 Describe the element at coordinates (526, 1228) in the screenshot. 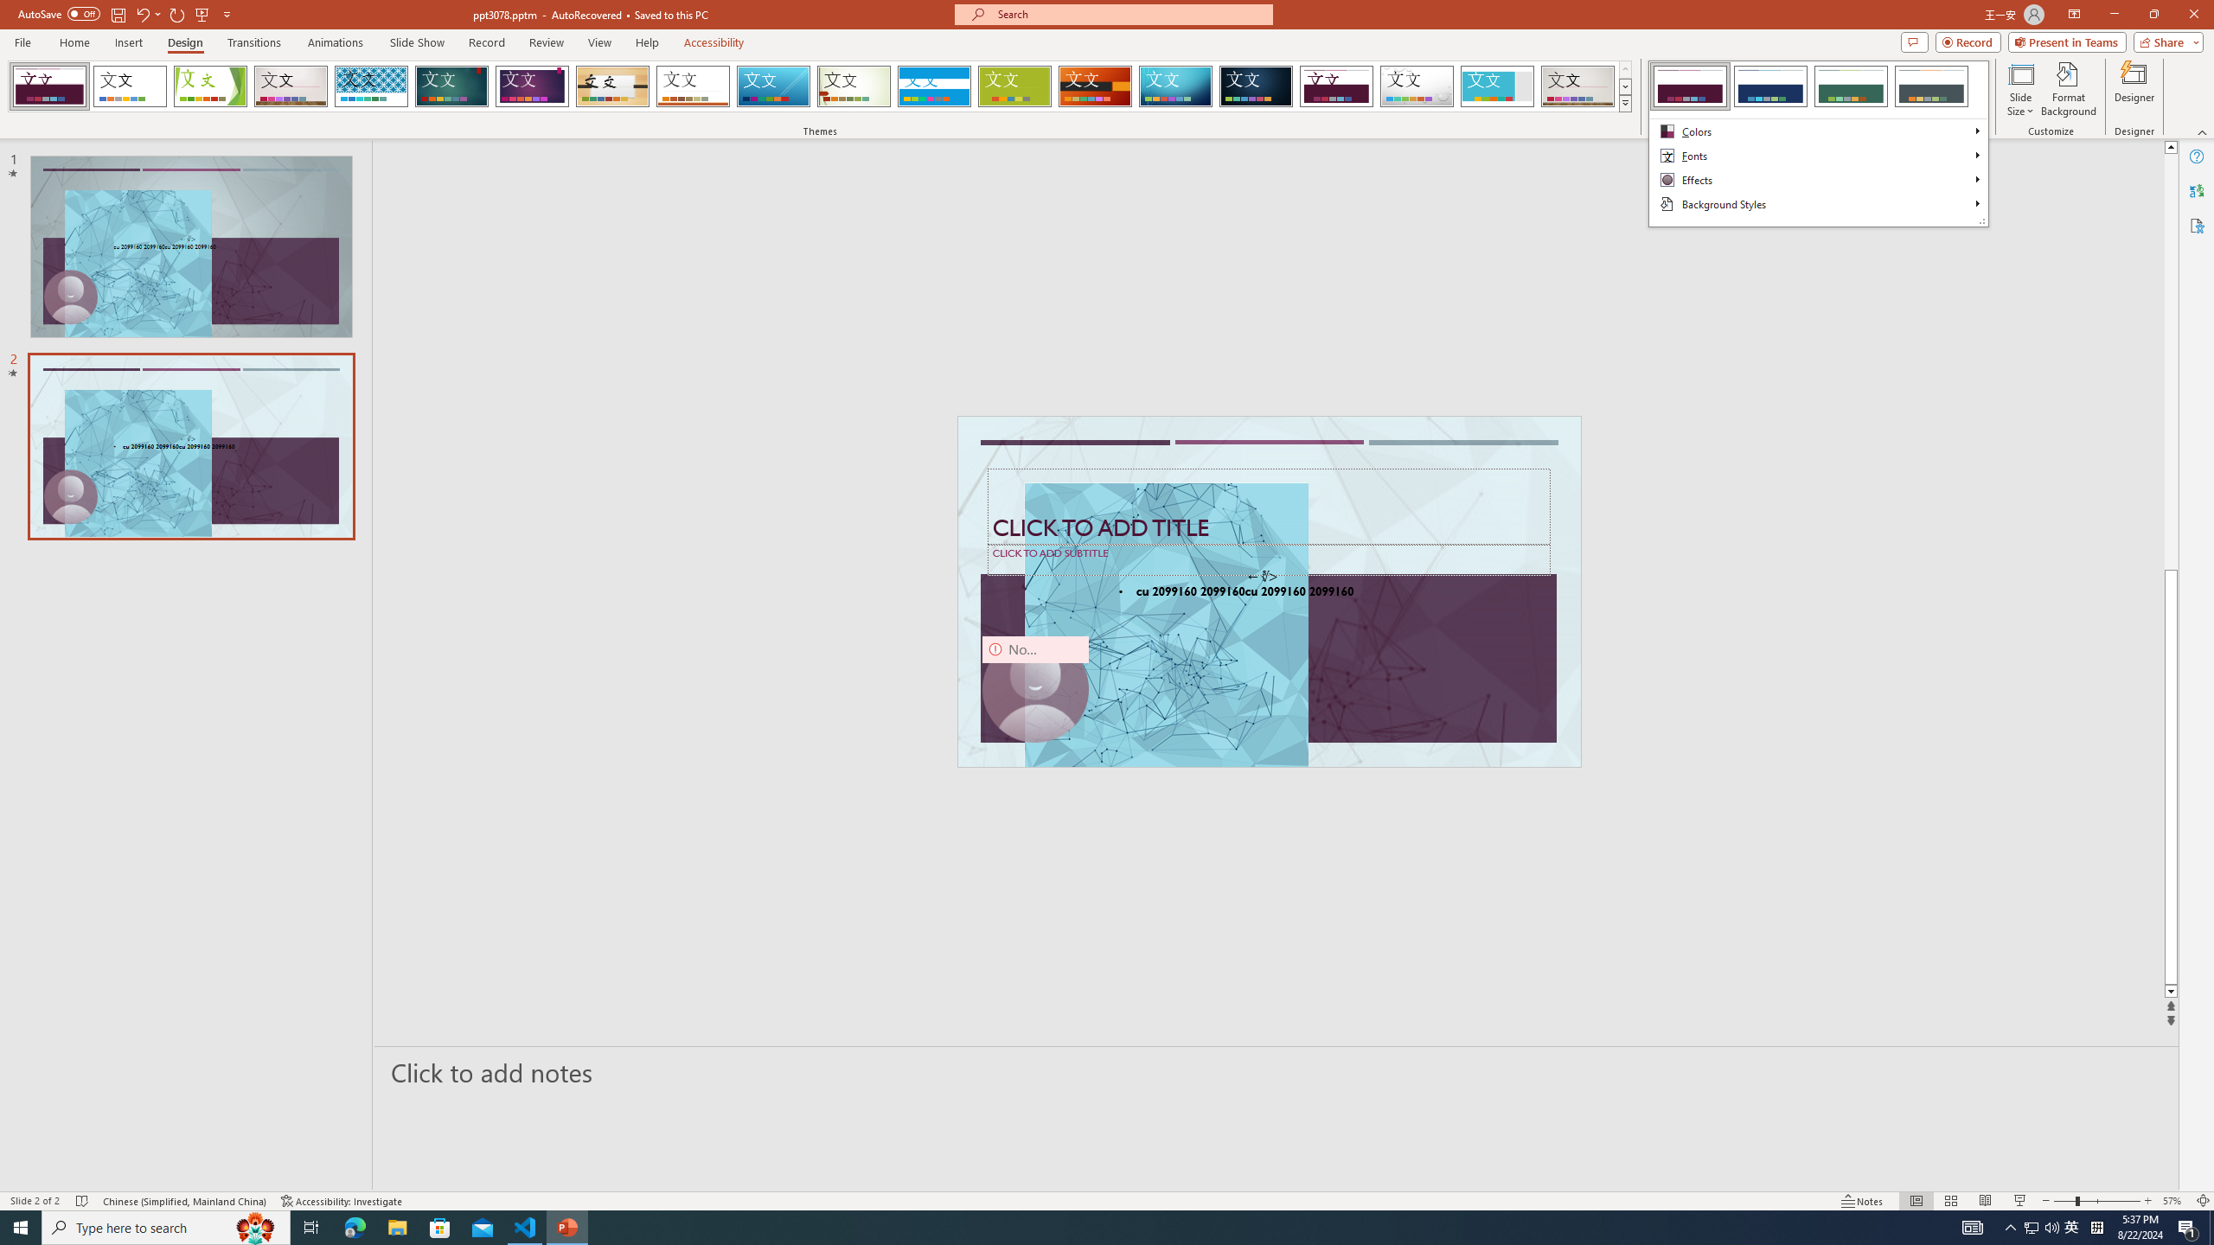

I see `Visual Studio Code - 1 running window` at that location.